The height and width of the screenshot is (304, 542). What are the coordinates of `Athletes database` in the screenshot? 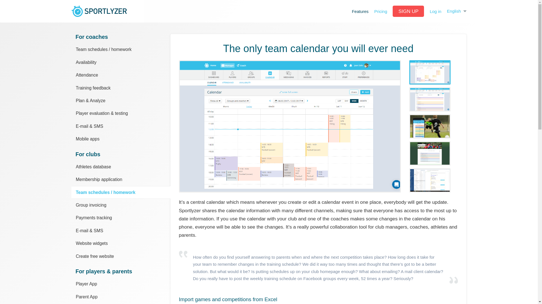 It's located at (120, 167).